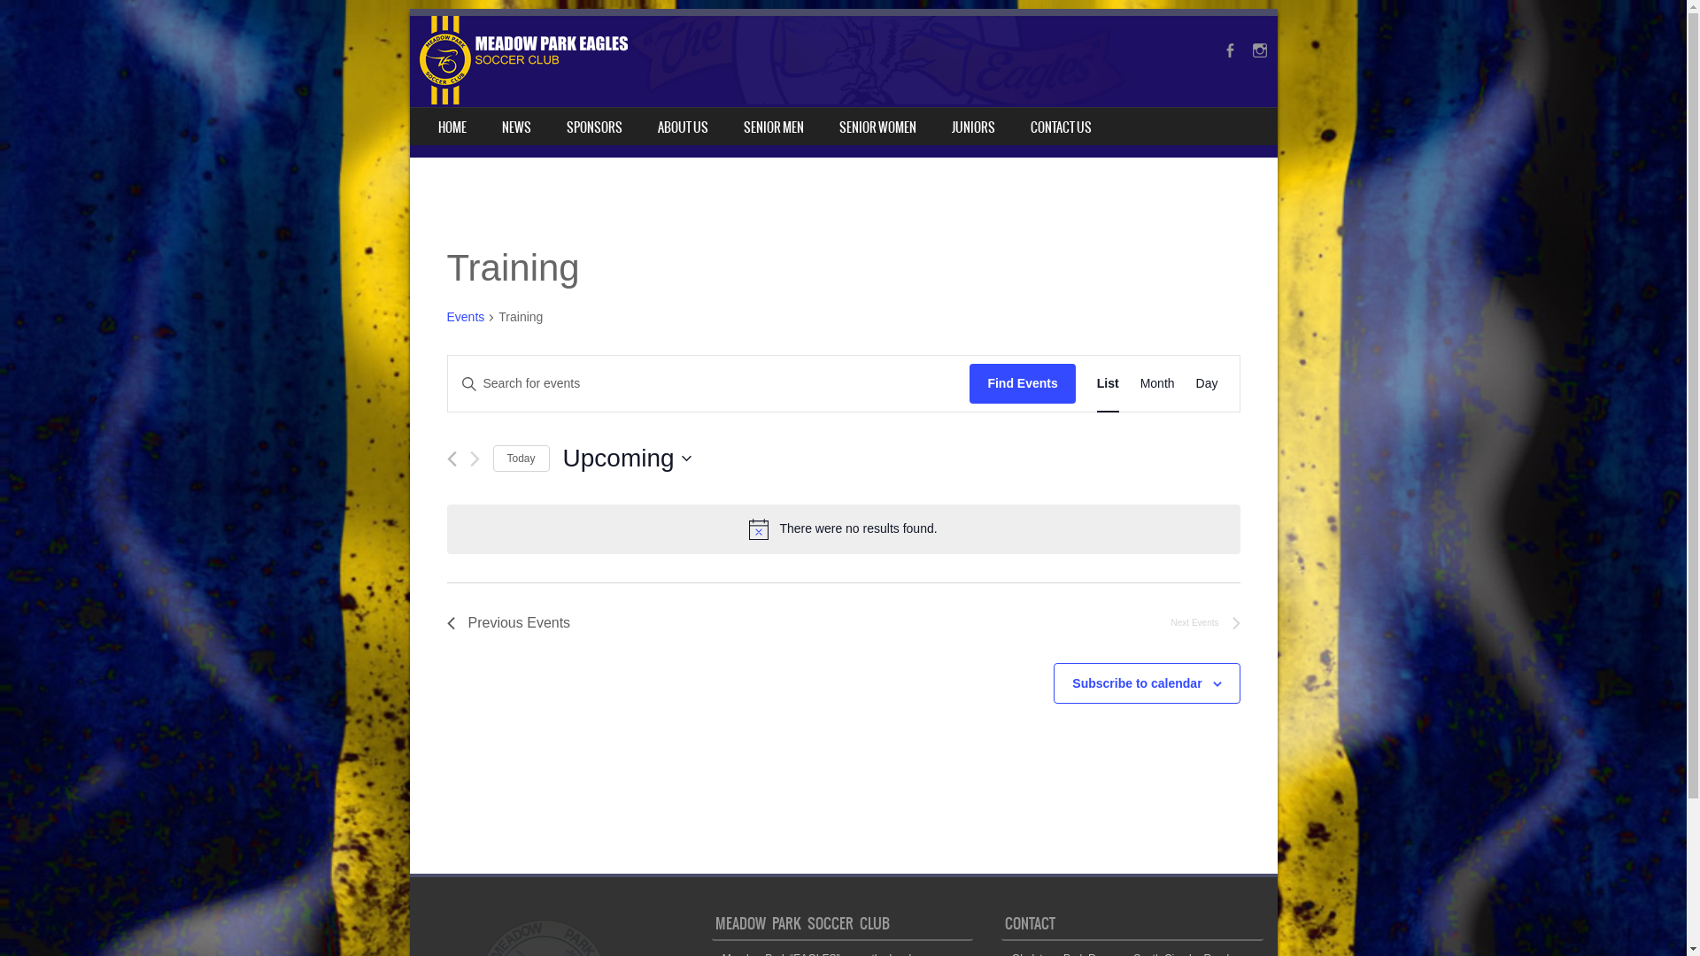 The image size is (1700, 956). I want to click on Next Events, so click(475, 459).